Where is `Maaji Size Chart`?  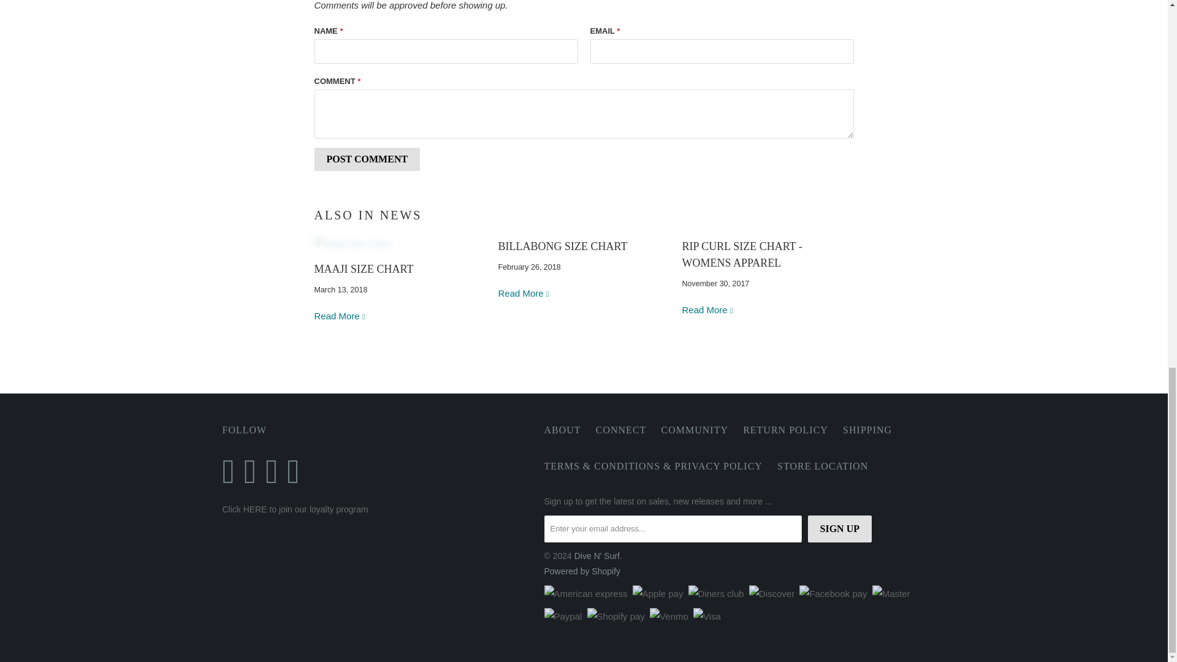
Maaji Size Chart is located at coordinates (400, 244).